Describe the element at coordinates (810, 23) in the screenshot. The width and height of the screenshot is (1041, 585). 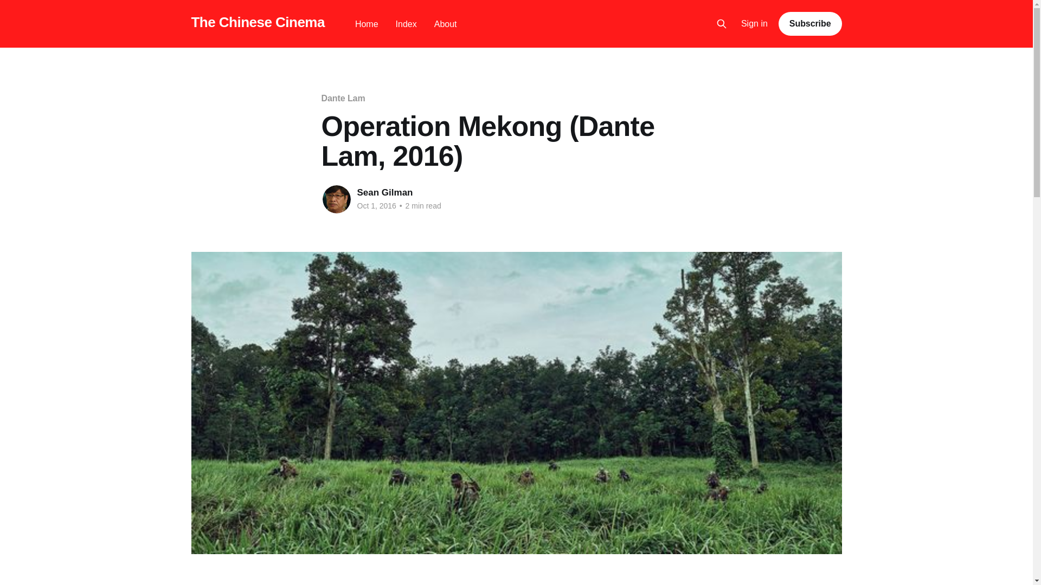
I see `Subscribe` at that location.